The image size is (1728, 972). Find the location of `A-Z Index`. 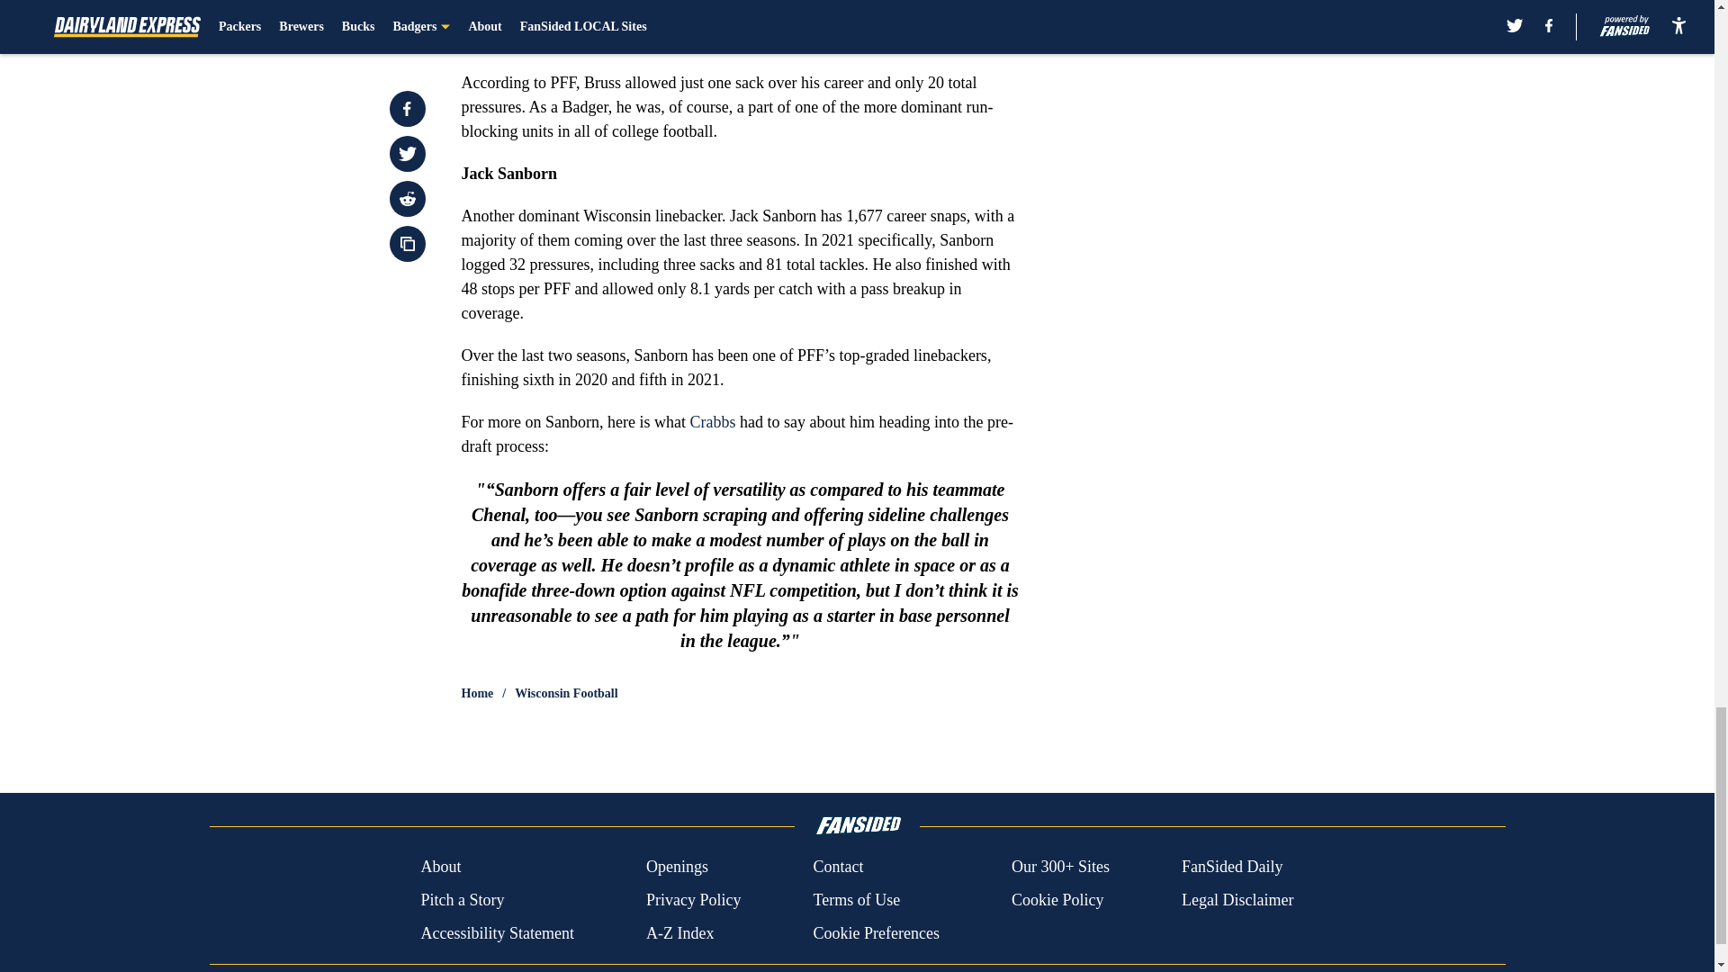

A-Z Index is located at coordinates (679, 932).